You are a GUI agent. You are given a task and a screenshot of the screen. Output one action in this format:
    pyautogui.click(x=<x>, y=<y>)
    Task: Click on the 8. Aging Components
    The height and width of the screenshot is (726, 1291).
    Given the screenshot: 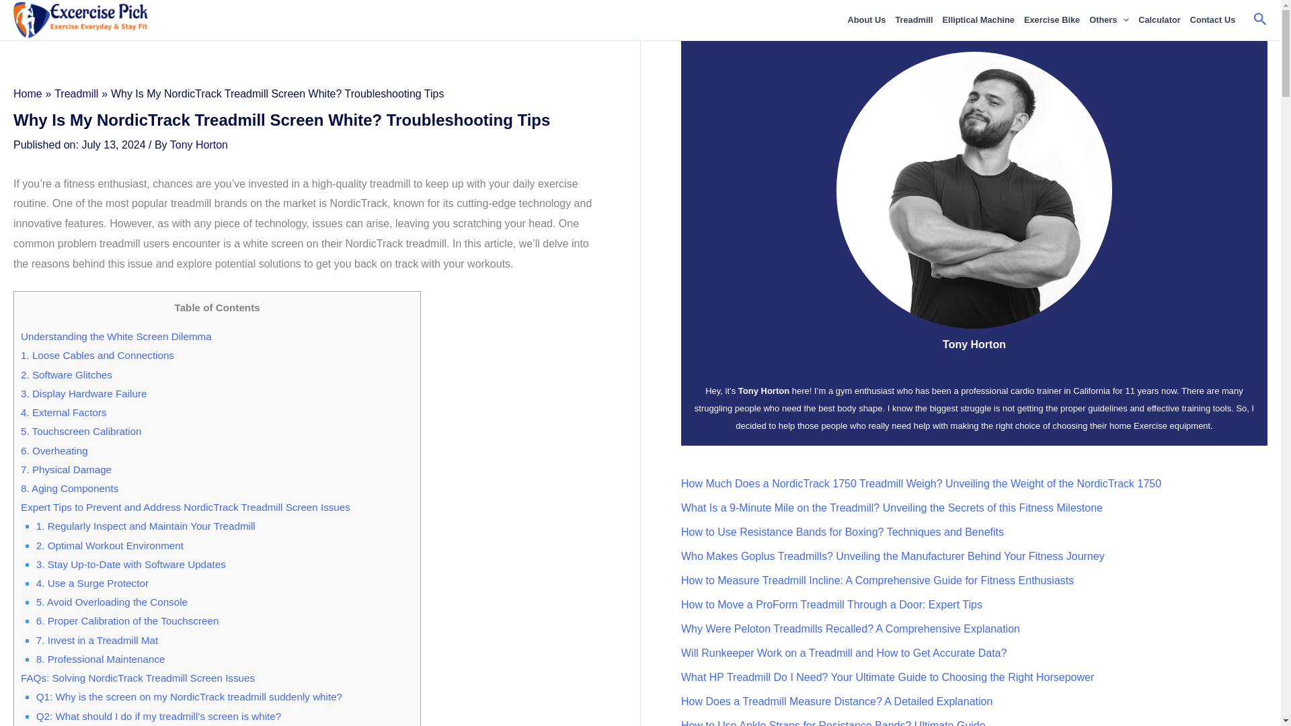 What is the action you would take?
    pyautogui.click(x=69, y=488)
    